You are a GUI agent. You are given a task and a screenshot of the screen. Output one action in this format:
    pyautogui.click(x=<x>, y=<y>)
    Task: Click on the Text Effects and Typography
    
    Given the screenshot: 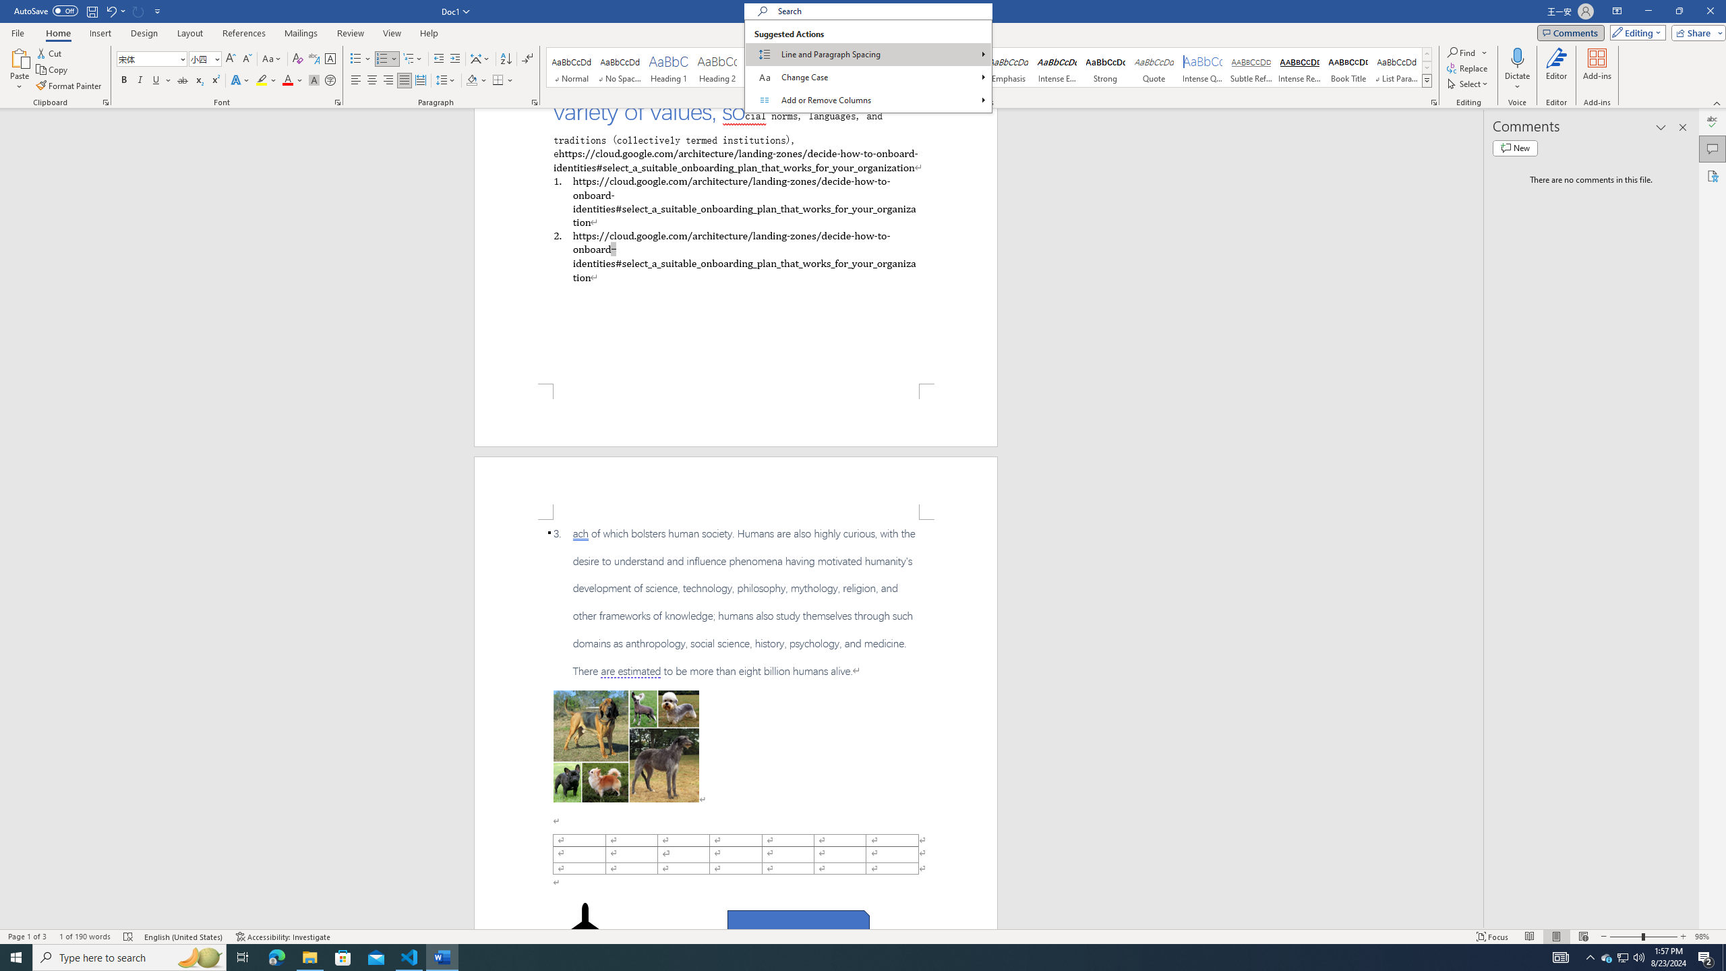 What is the action you would take?
    pyautogui.click(x=239, y=81)
    